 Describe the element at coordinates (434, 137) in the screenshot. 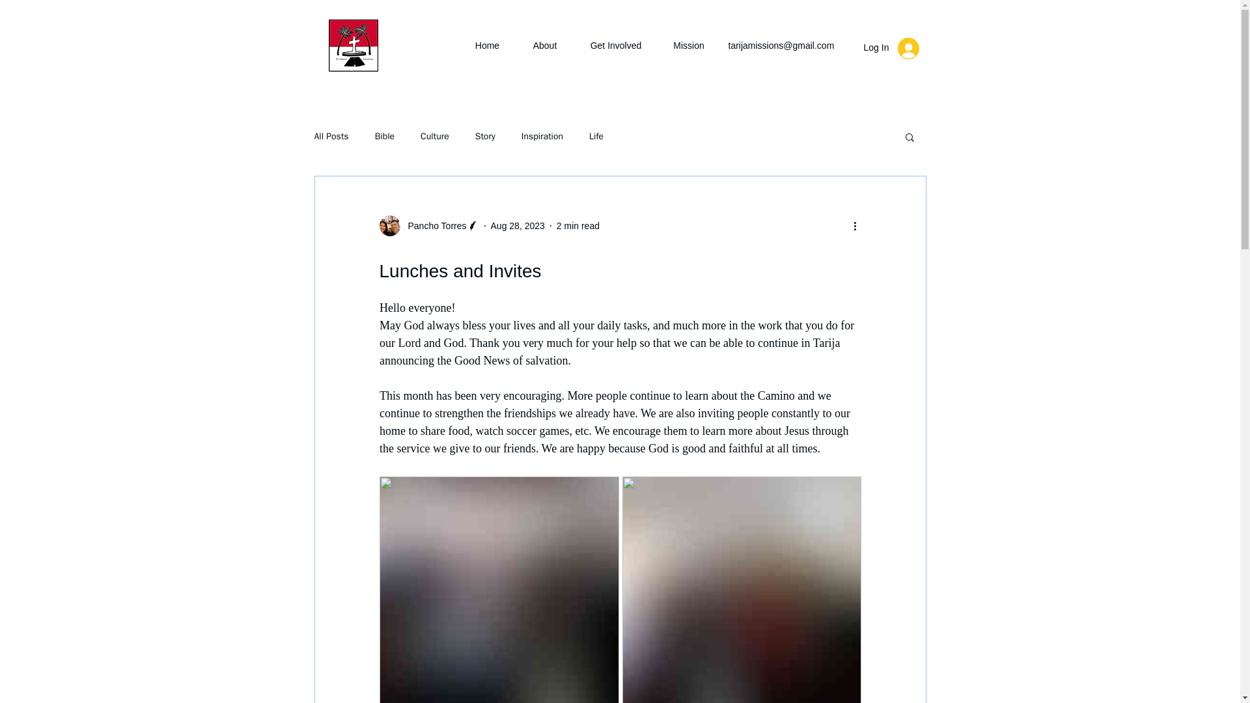

I see `Culture` at that location.